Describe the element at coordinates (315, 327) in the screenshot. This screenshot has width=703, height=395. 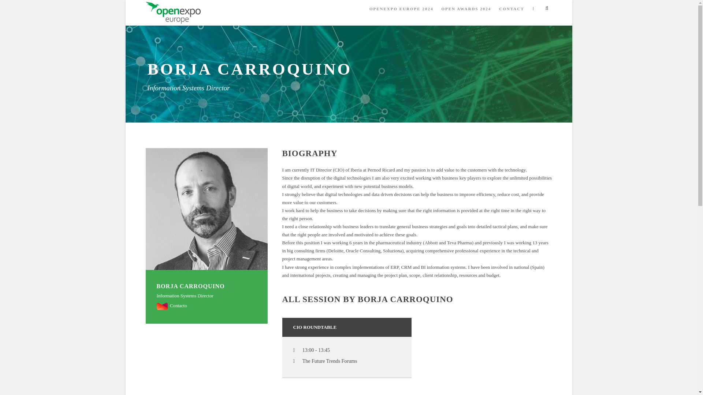
I see `CIO ROUNDTABLE` at that location.